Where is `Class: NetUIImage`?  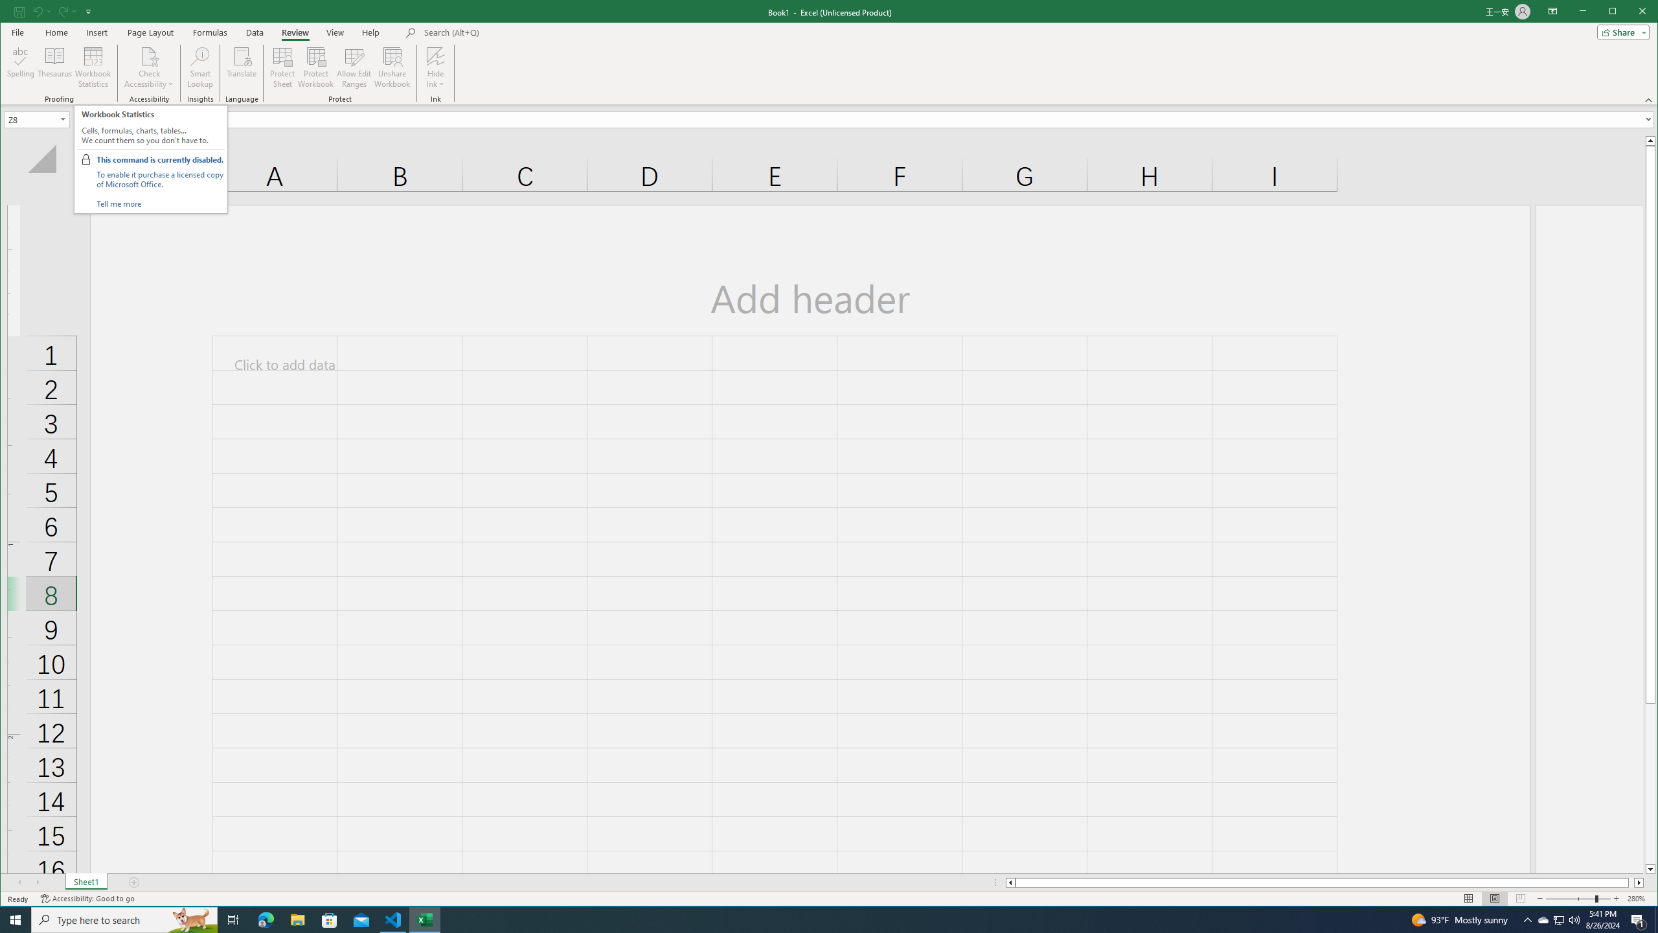 Class: NetUIImage is located at coordinates (85, 159).